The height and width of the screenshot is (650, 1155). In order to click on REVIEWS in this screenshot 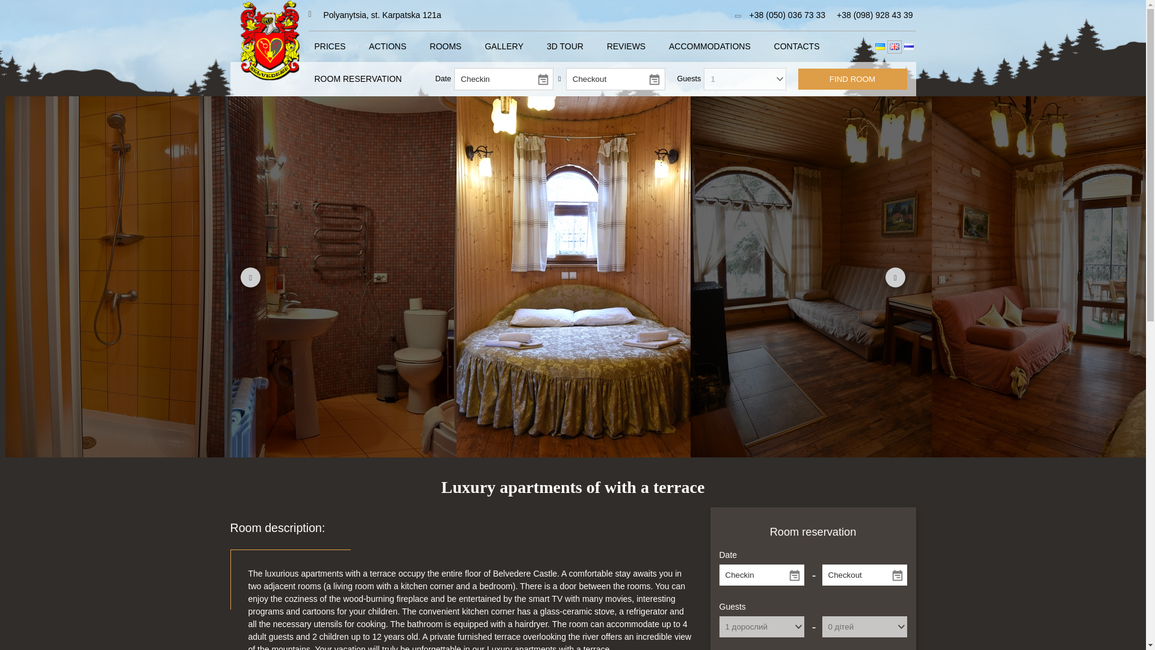, I will do `click(626, 46)`.